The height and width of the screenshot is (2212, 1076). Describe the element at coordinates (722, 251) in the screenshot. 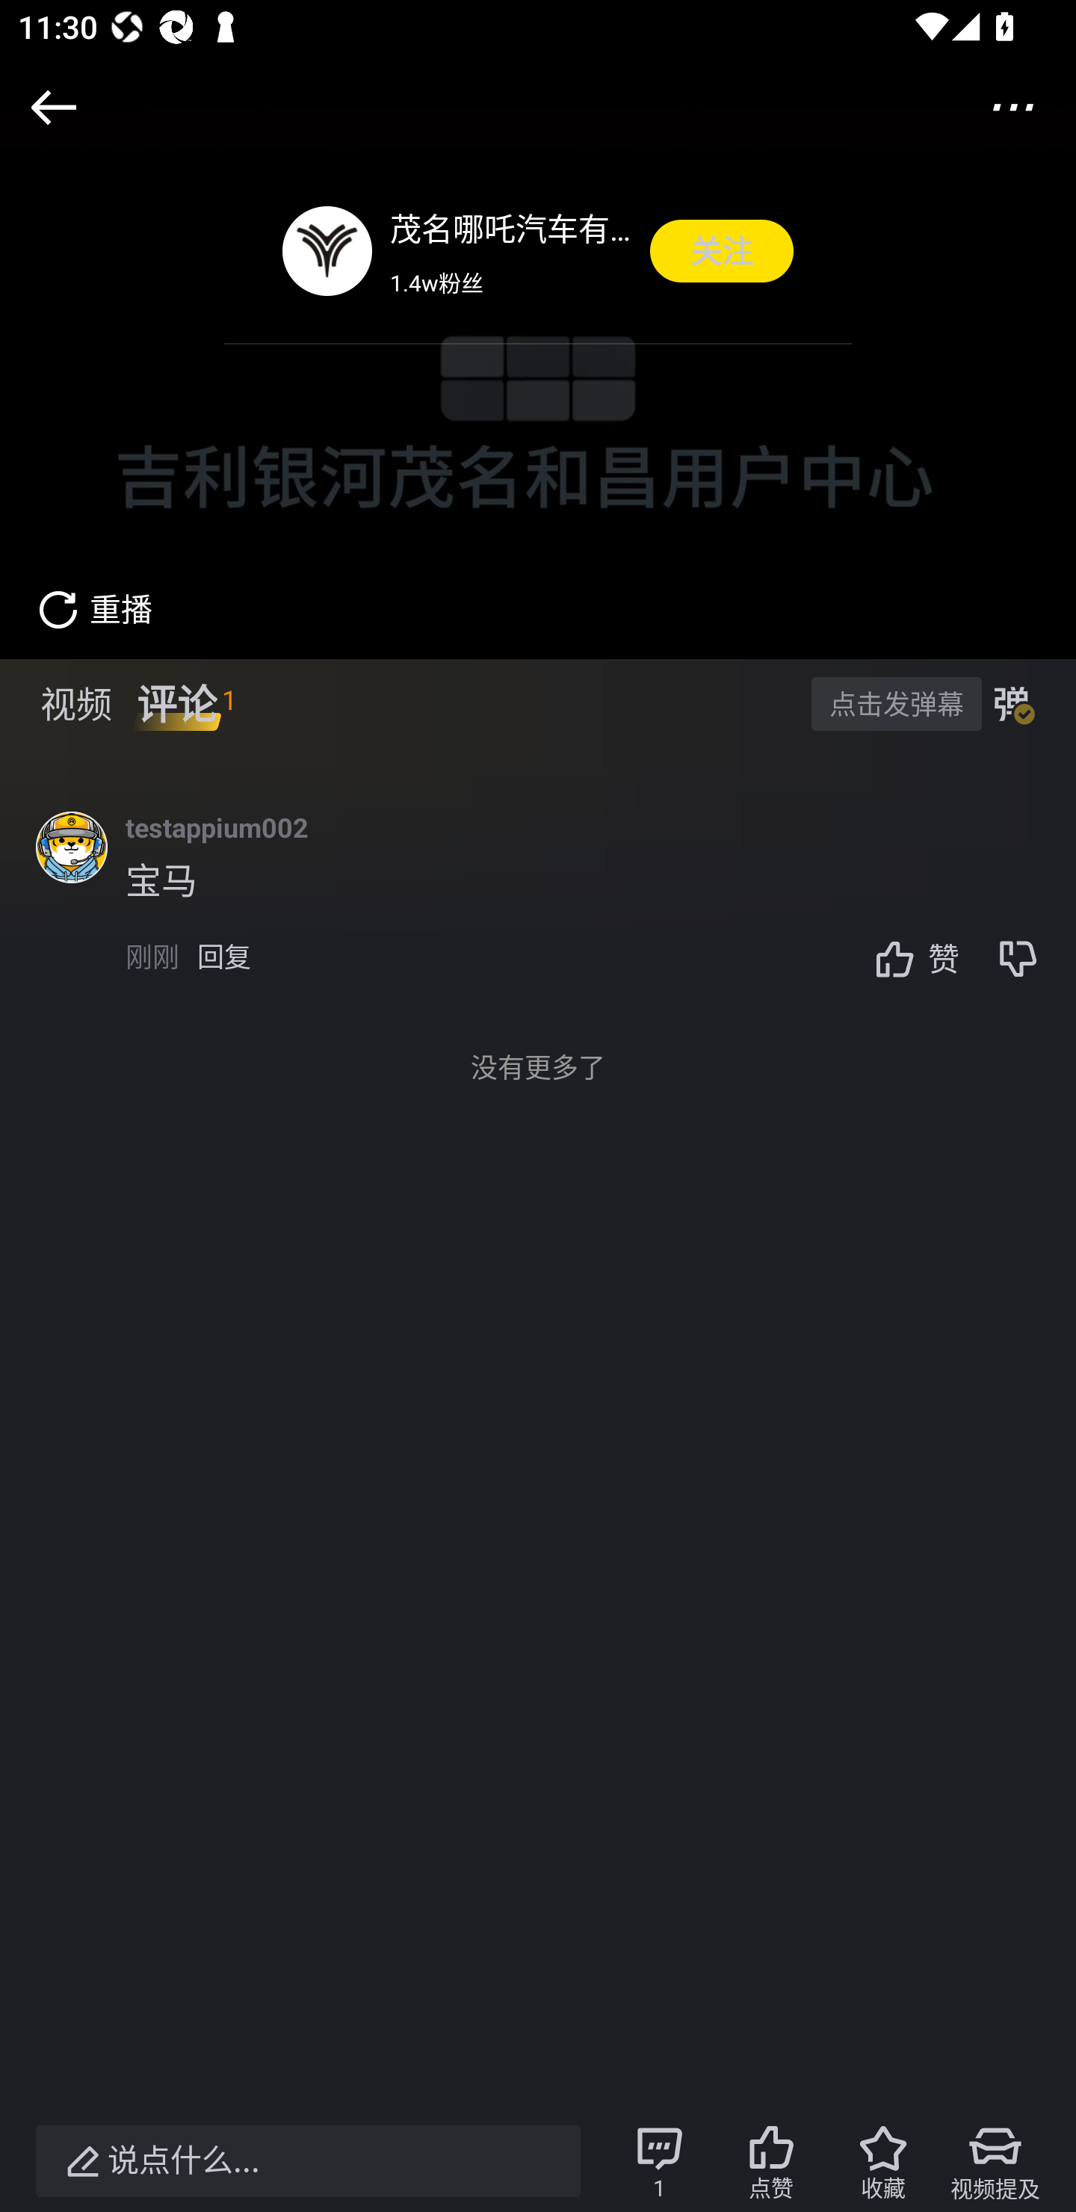

I see `关注` at that location.